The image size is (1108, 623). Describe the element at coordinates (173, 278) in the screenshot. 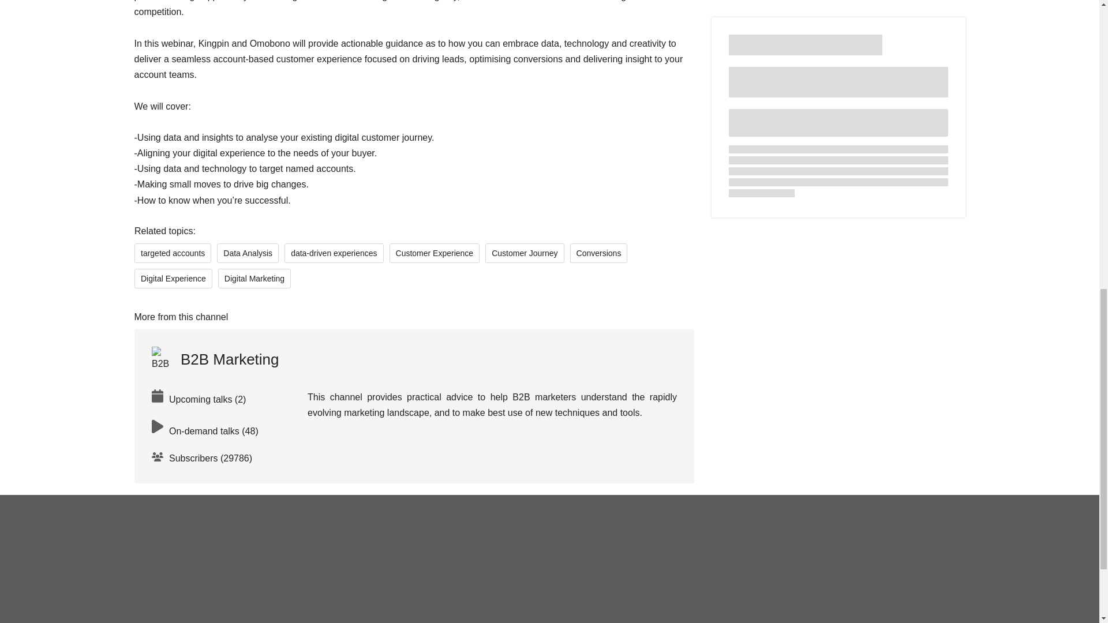

I see `Digital Experience` at that location.